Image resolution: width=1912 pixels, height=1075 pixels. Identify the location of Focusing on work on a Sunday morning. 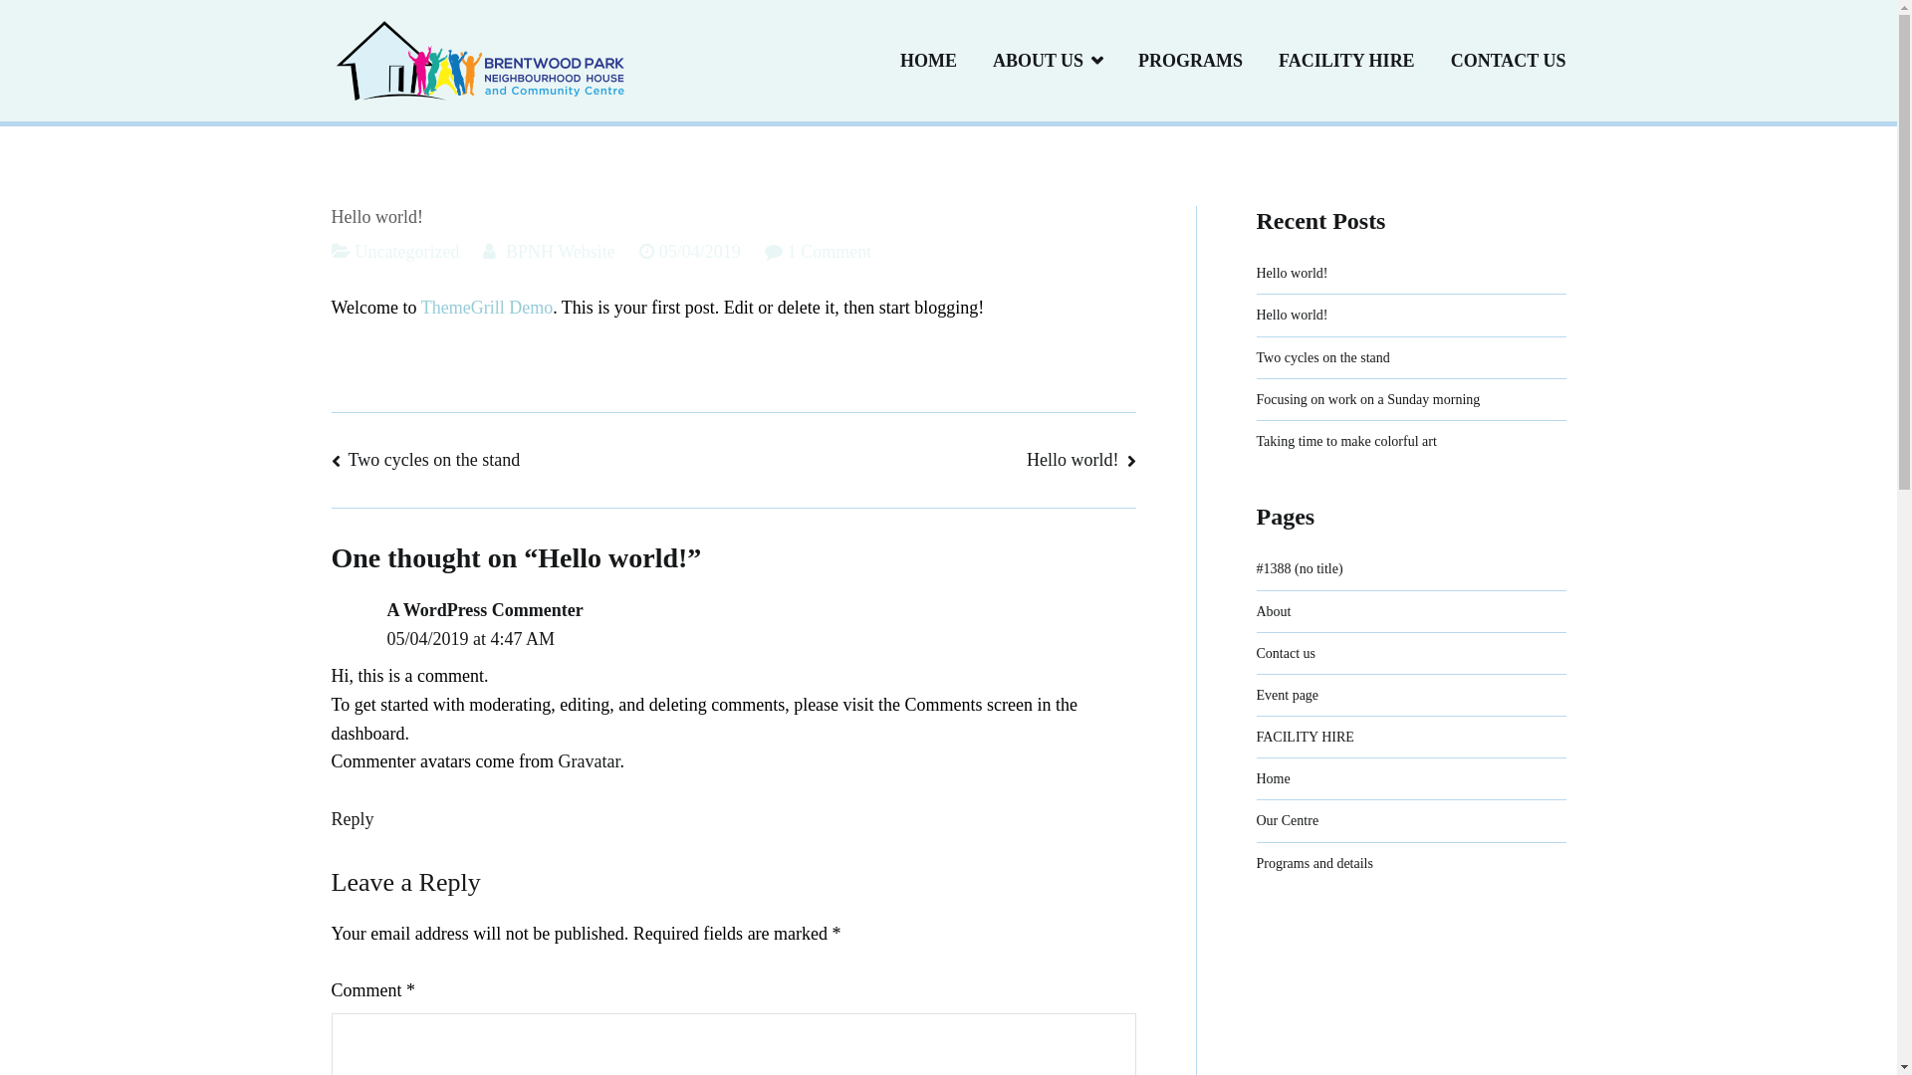
(1368, 400).